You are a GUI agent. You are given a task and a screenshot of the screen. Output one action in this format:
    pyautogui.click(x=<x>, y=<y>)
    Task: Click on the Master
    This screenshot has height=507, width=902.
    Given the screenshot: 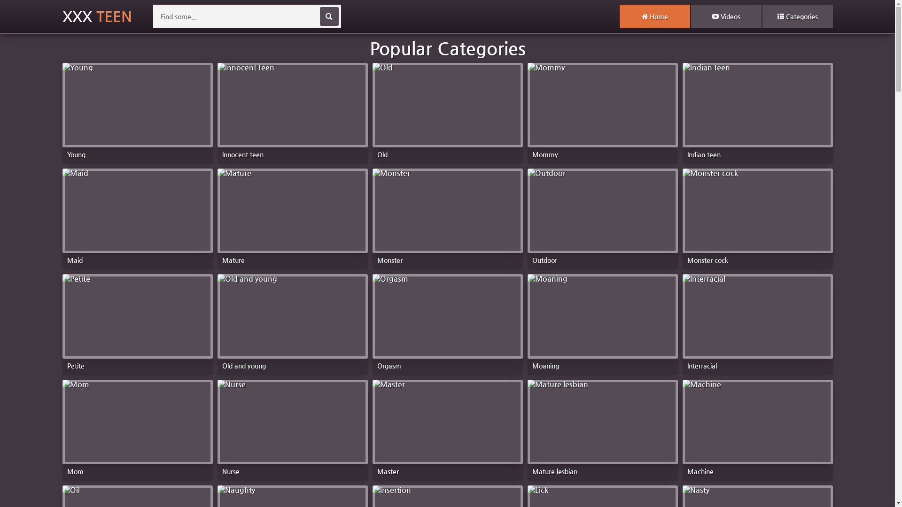 What is the action you would take?
    pyautogui.click(x=447, y=428)
    